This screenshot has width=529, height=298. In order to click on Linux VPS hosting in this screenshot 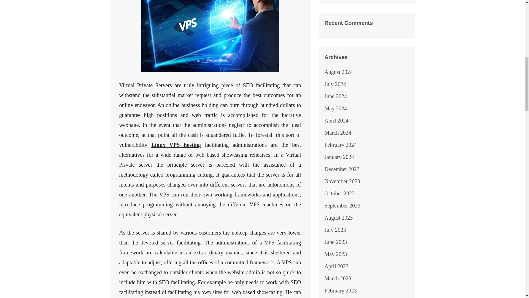, I will do `click(176, 145)`.